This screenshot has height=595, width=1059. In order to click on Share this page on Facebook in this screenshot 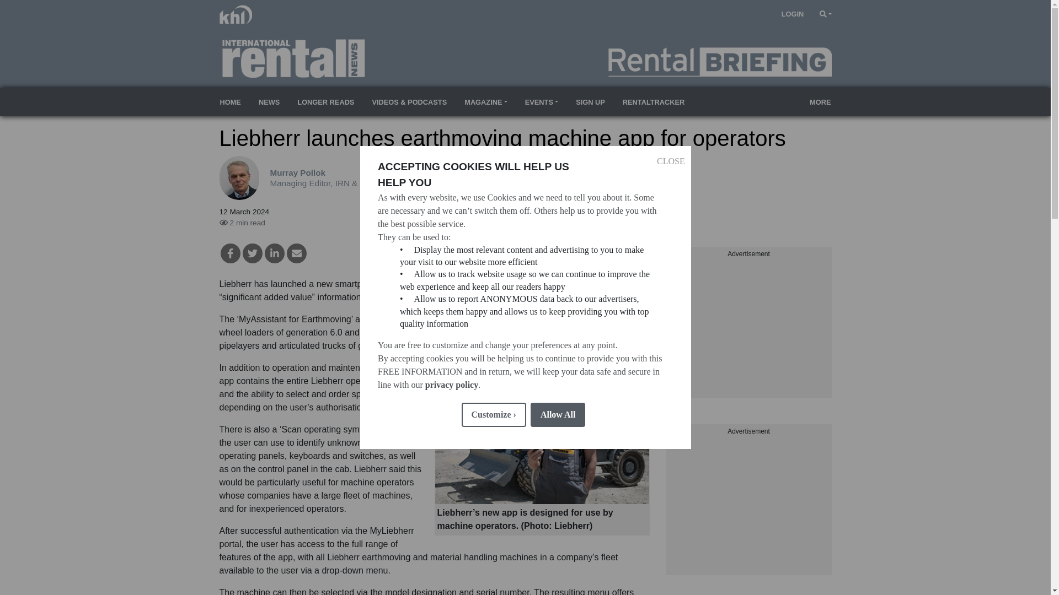, I will do `click(230, 253)`.